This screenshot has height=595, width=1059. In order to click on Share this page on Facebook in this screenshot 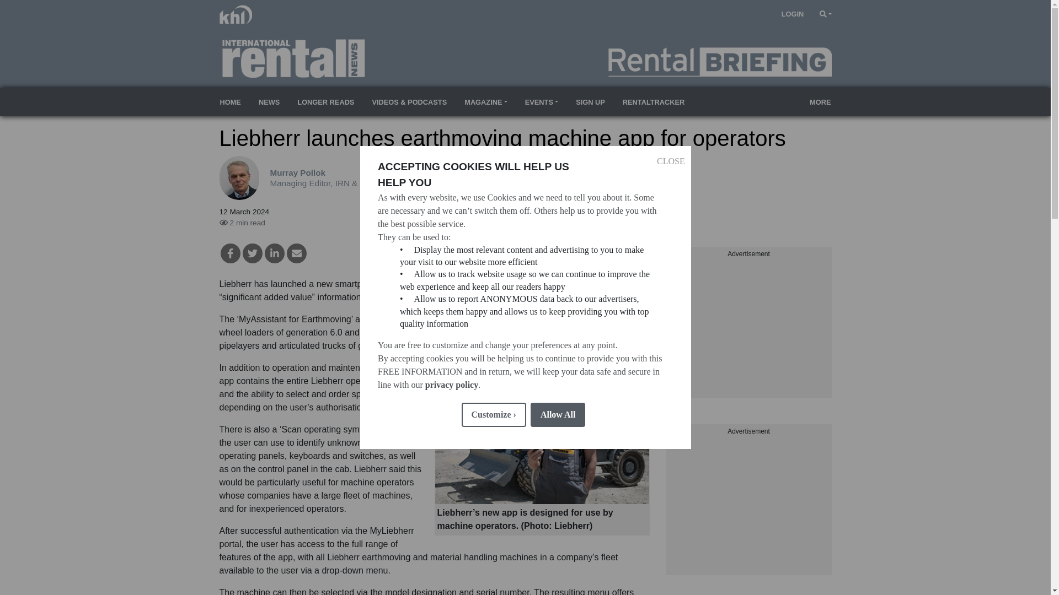, I will do `click(230, 253)`.